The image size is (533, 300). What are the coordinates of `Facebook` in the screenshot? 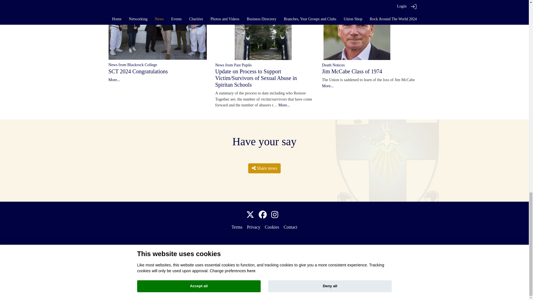 It's located at (263, 215).